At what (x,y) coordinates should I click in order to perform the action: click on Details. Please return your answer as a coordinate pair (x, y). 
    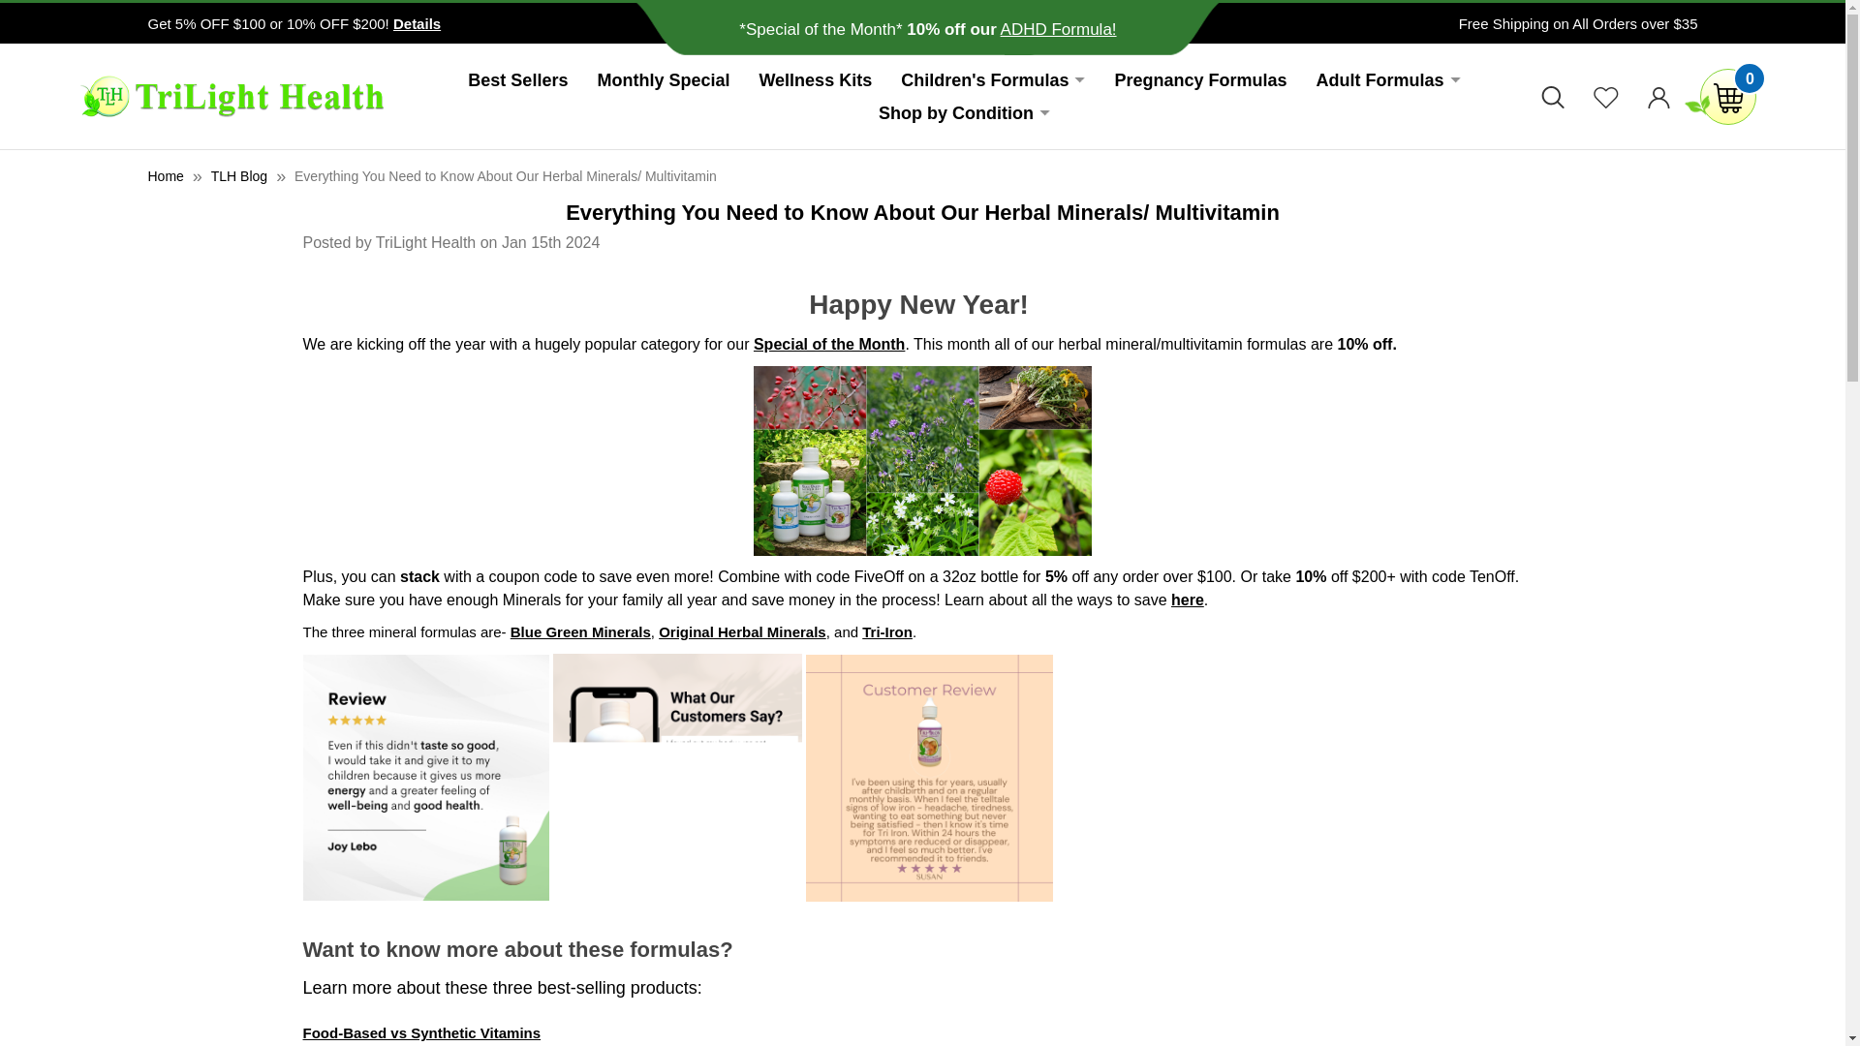
    Looking at the image, I should click on (417, 23).